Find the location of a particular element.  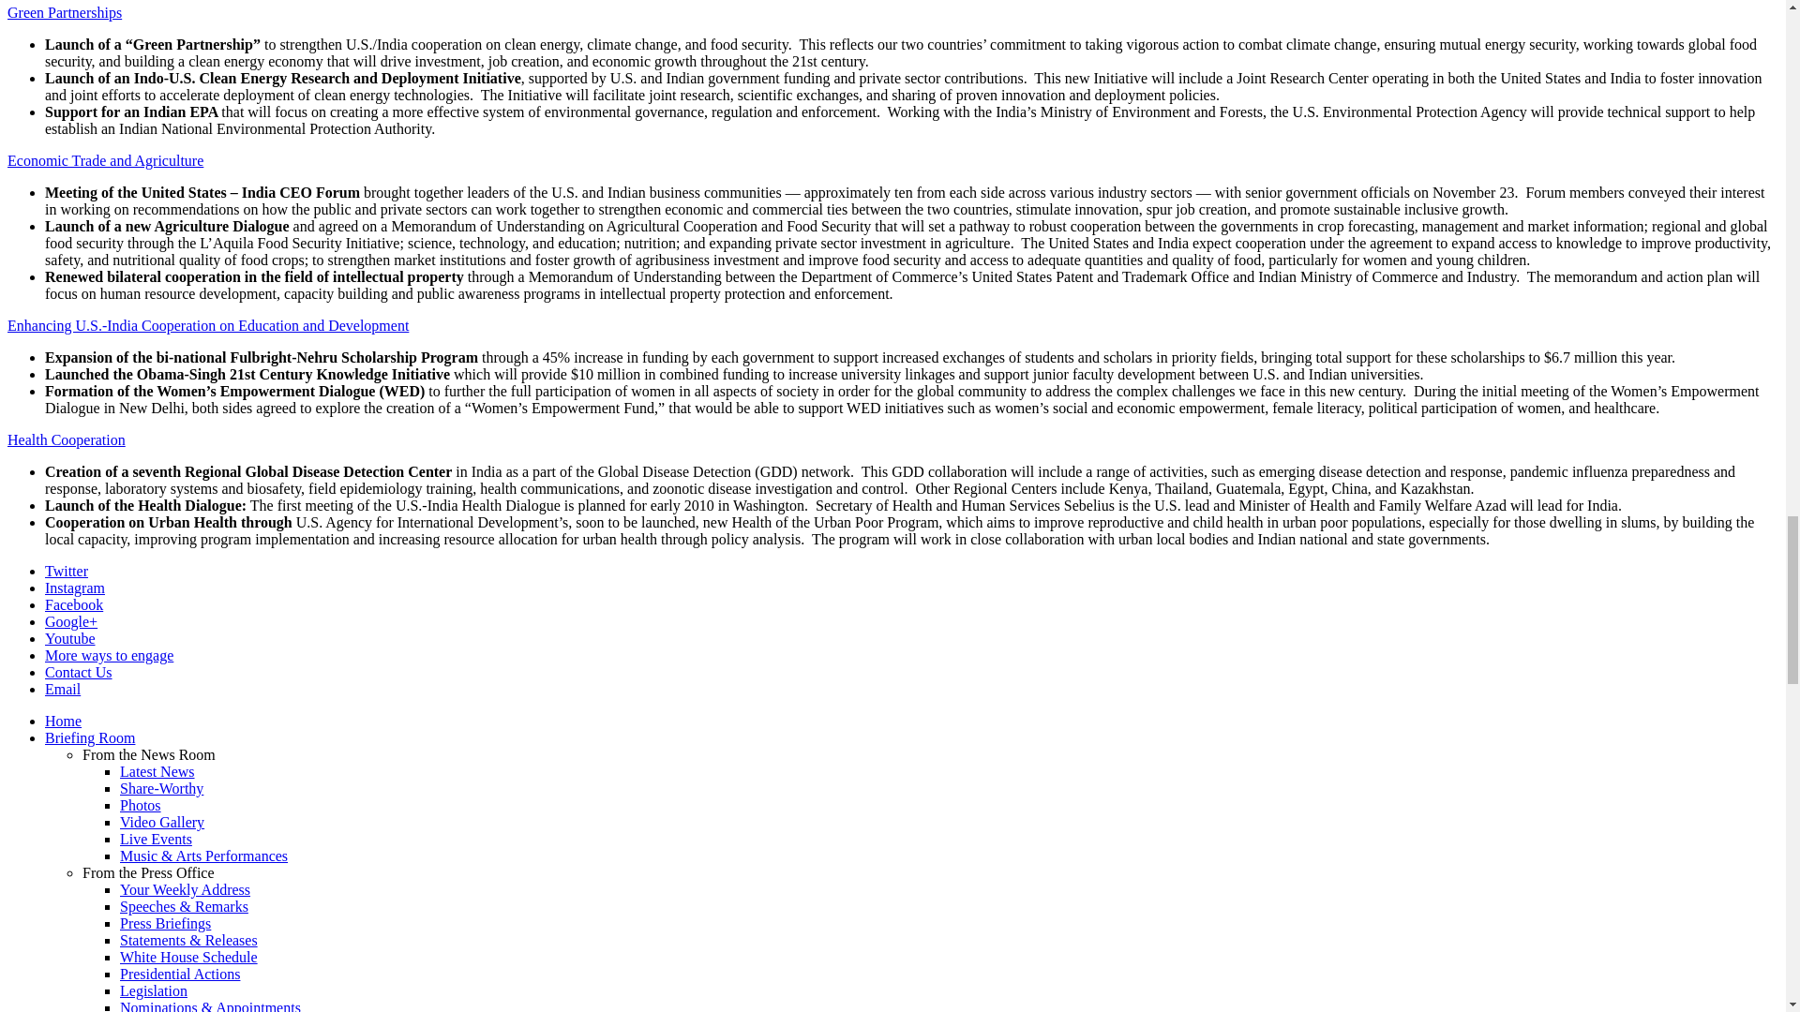

See the Whitehouse on Instagram. is located at coordinates (75, 588).